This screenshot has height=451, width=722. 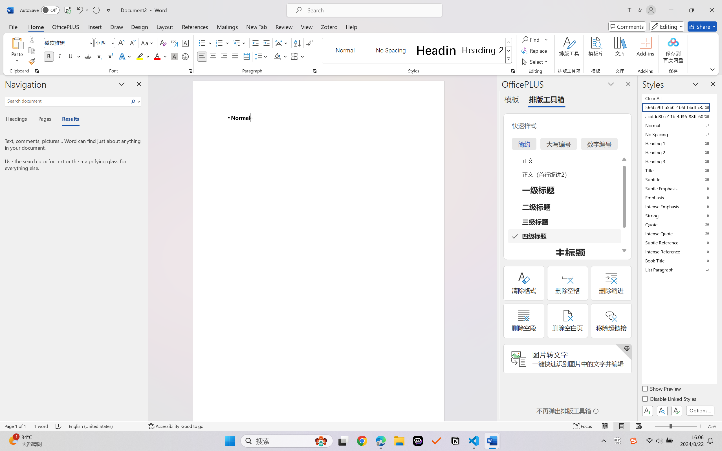 I want to click on Bullets, so click(x=202, y=43).